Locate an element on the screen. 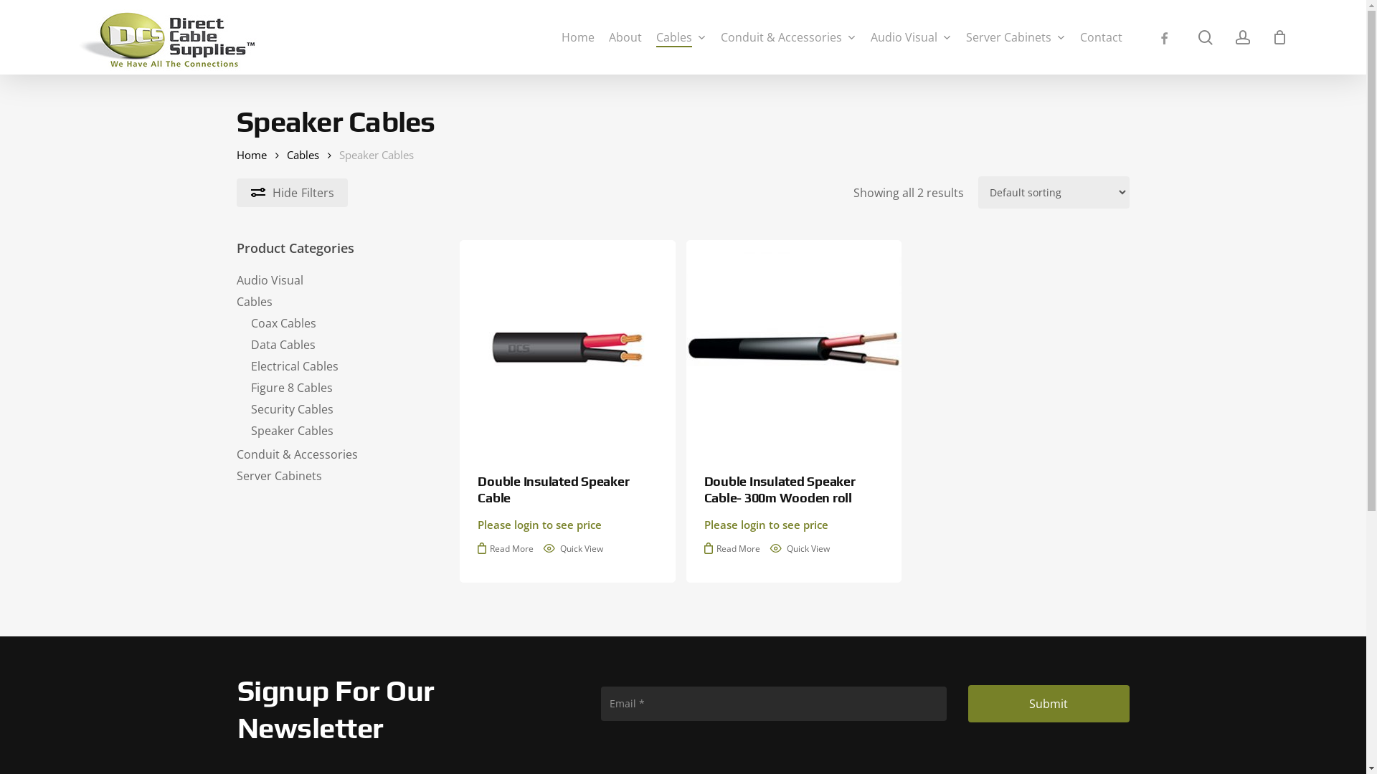  Conduit & Accessories is located at coordinates (789, 37).